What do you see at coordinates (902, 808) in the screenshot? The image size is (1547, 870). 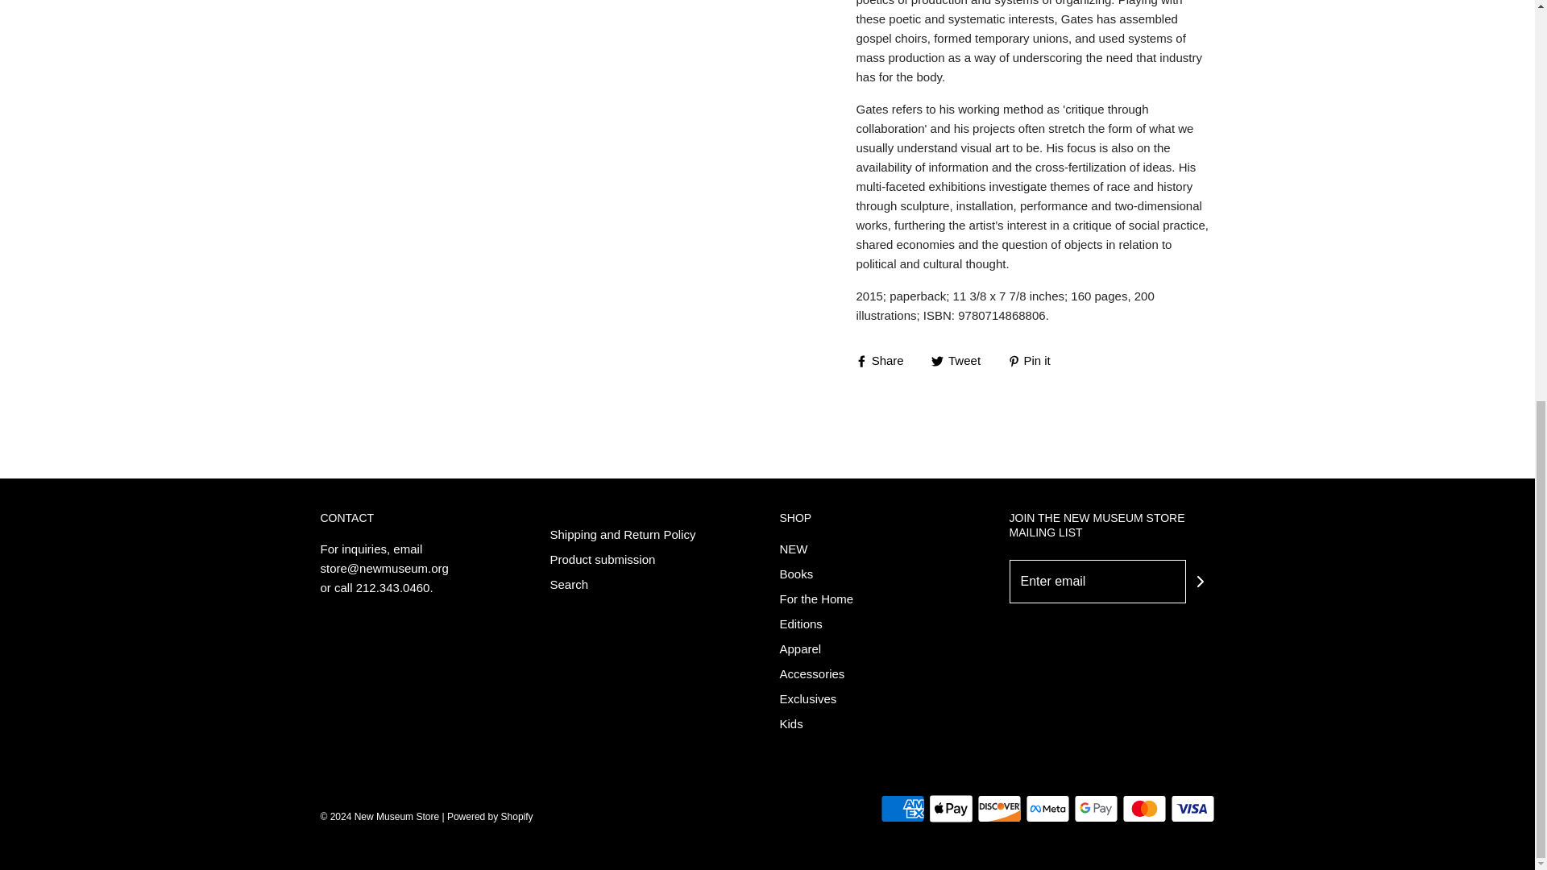 I see `American Express` at bounding box center [902, 808].